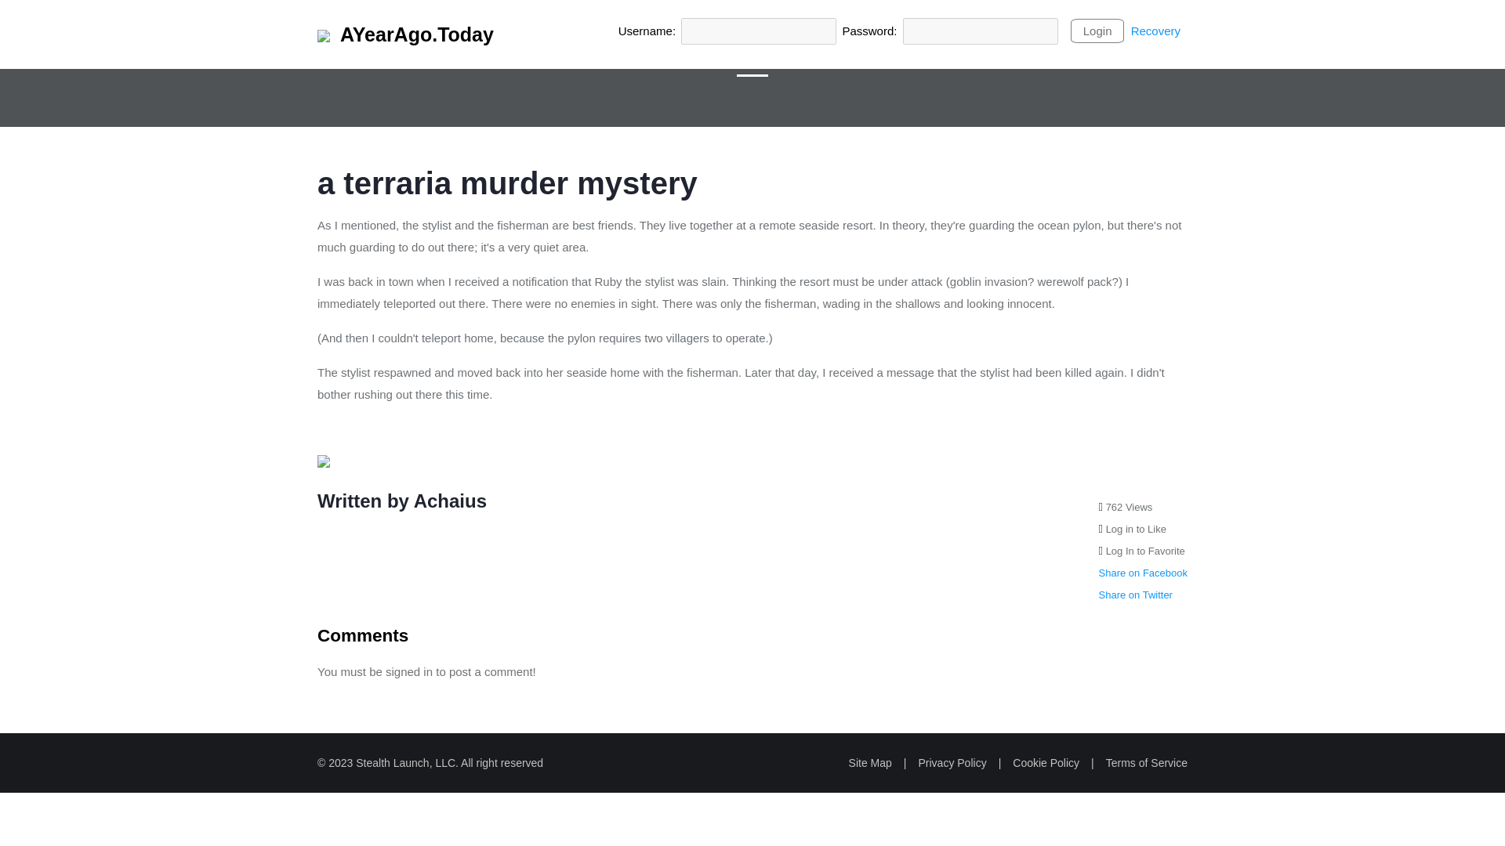 This screenshot has height=846, width=1505. What do you see at coordinates (405, 34) in the screenshot?
I see `AYearAgo.Today` at bounding box center [405, 34].